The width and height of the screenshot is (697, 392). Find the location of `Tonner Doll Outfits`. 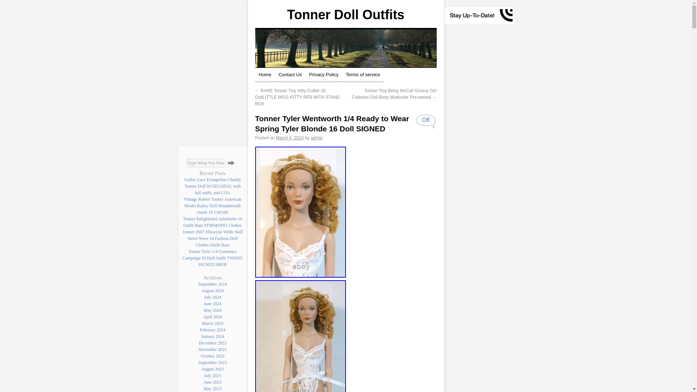

Tonner Doll Outfits is located at coordinates (346, 15).